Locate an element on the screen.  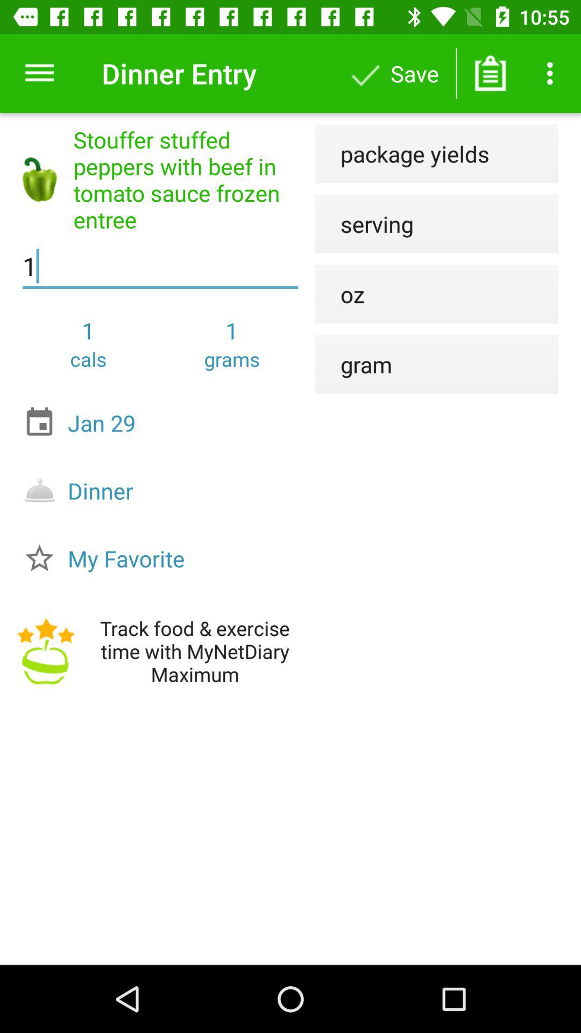
click item to the right of 1 is located at coordinates (339, 294).